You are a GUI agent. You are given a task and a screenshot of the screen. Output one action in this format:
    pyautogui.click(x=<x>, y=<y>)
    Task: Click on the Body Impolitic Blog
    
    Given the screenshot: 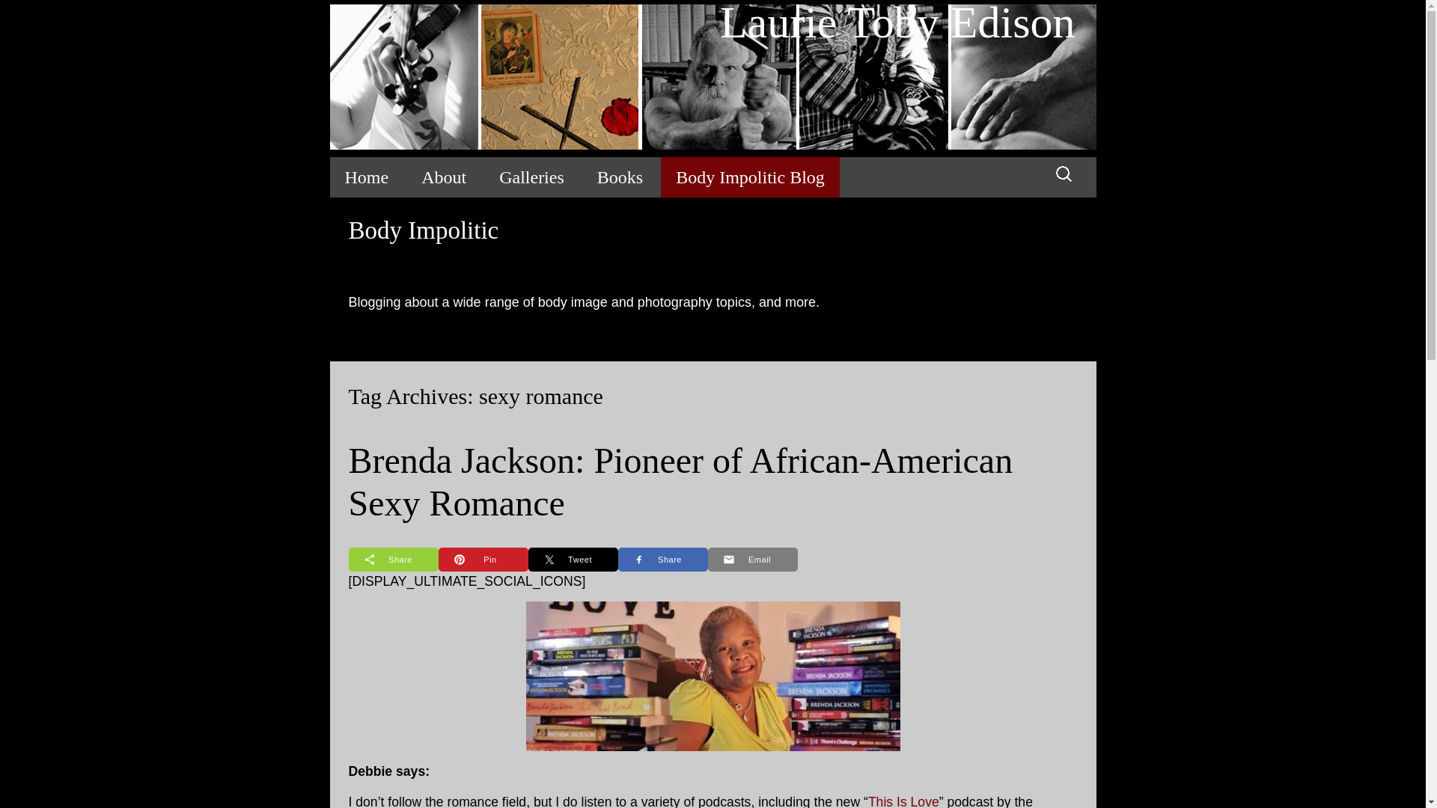 What is the action you would take?
    pyautogui.click(x=750, y=177)
    